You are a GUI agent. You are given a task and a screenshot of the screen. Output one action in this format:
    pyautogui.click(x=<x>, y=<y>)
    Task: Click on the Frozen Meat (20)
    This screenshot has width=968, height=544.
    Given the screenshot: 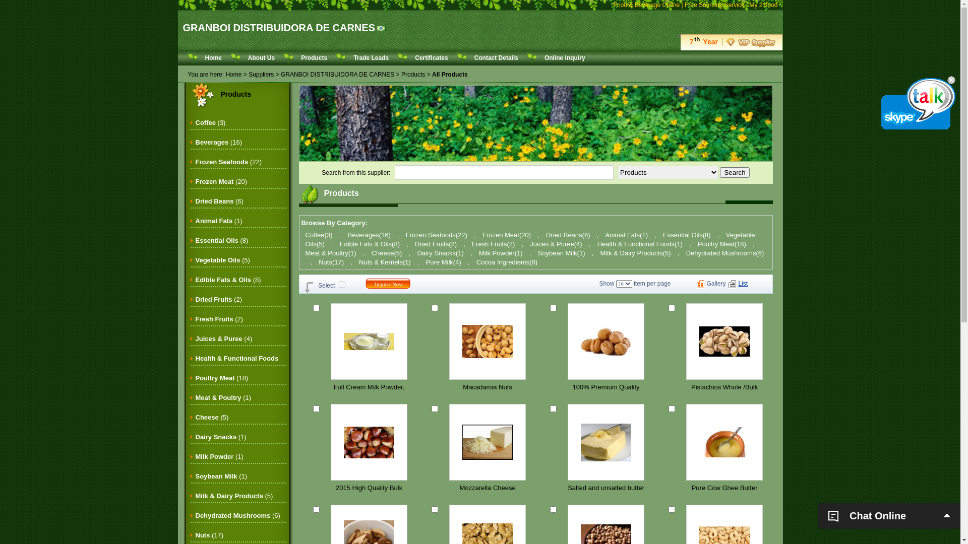 What is the action you would take?
    pyautogui.click(x=222, y=181)
    